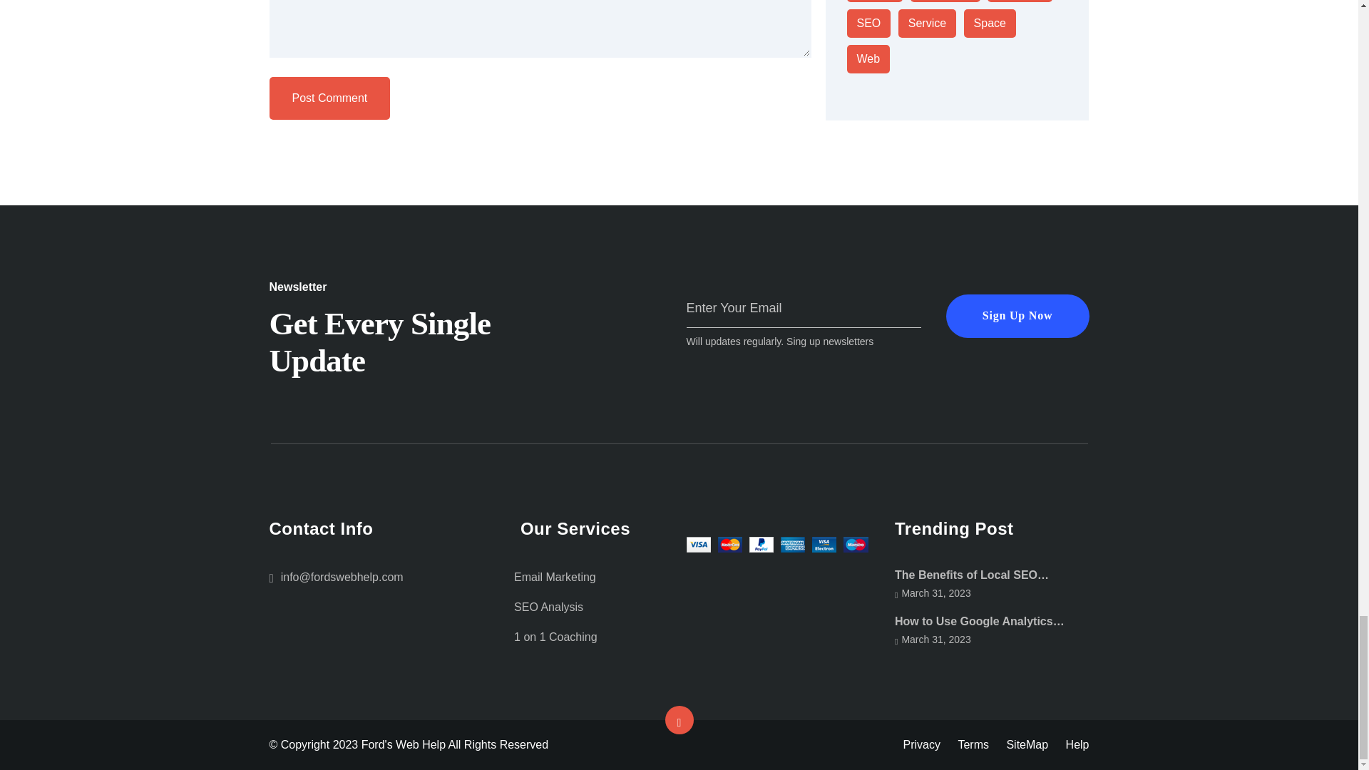 Image resolution: width=1369 pixels, height=770 pixels. Describe the element at coordinates (329, 98) in the screenshot. I see `Post Comment` at that location.